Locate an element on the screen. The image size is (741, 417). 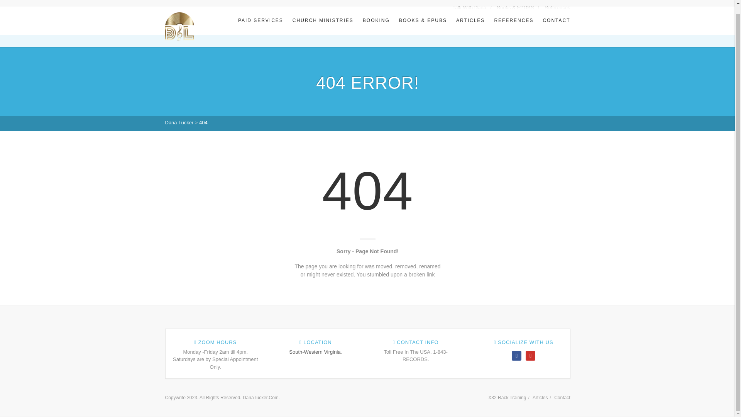
Contact is located at coordinates (562, 397).